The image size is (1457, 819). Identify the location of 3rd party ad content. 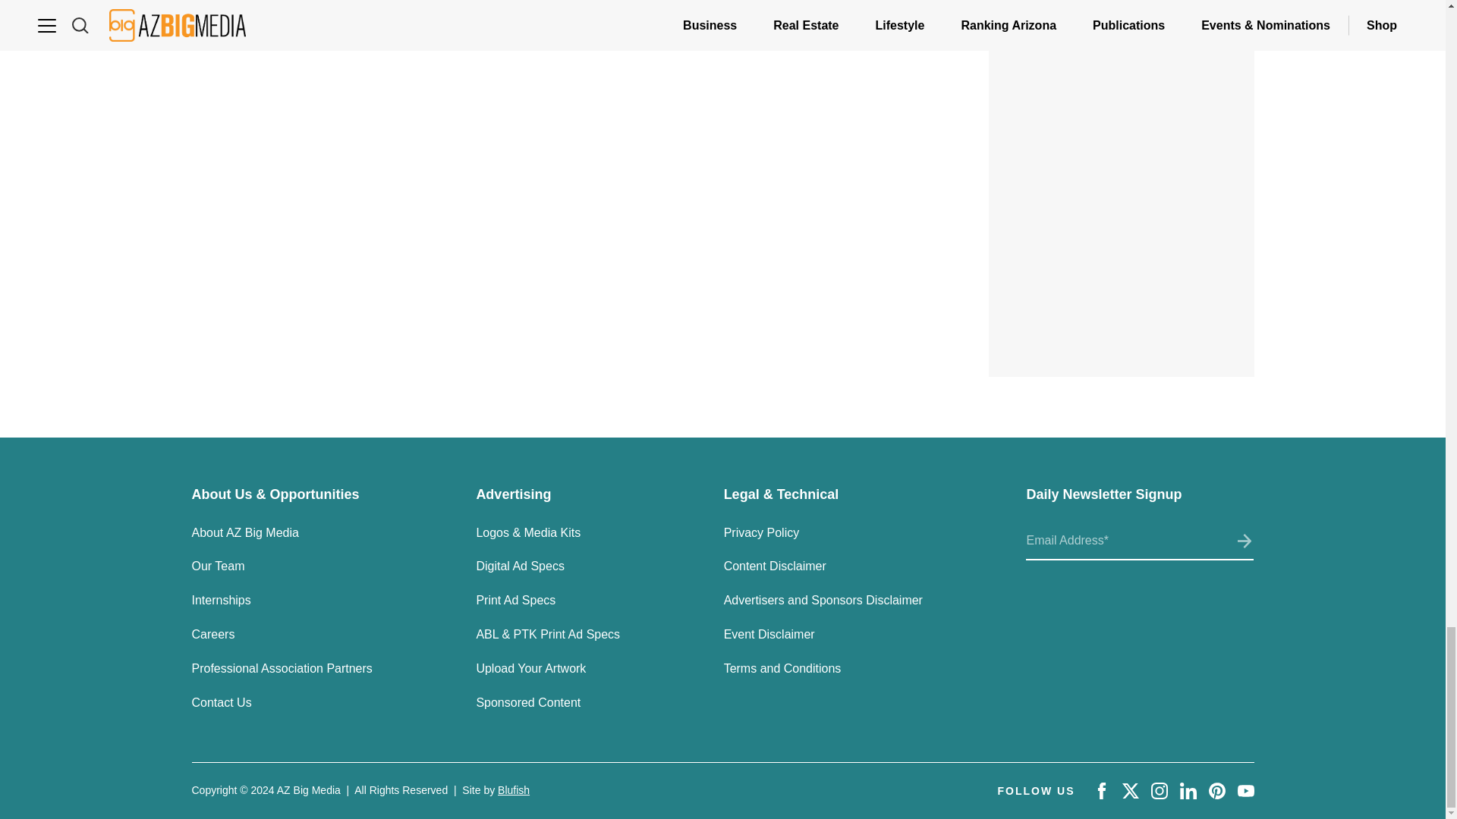
(1122, 115).